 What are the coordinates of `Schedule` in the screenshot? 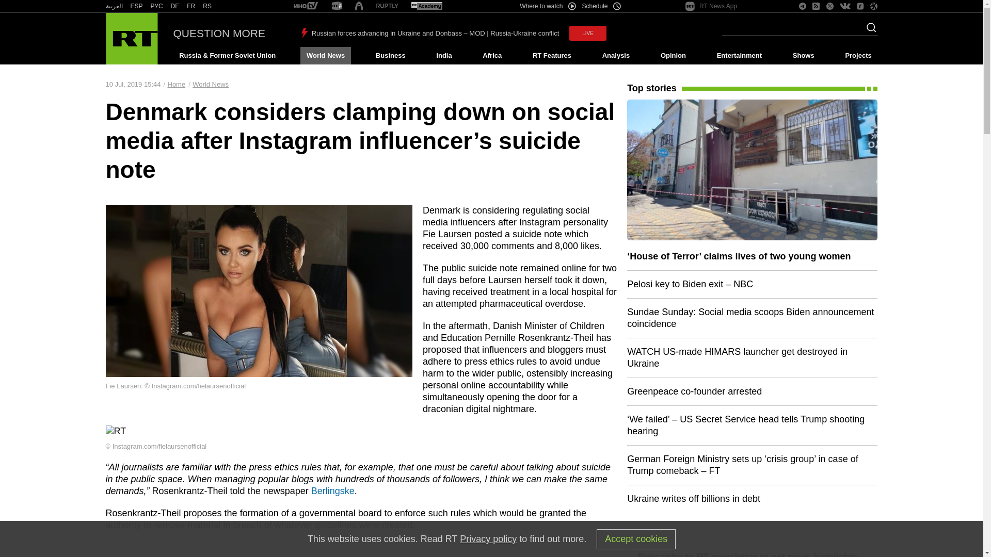 It's located at (602, 6).